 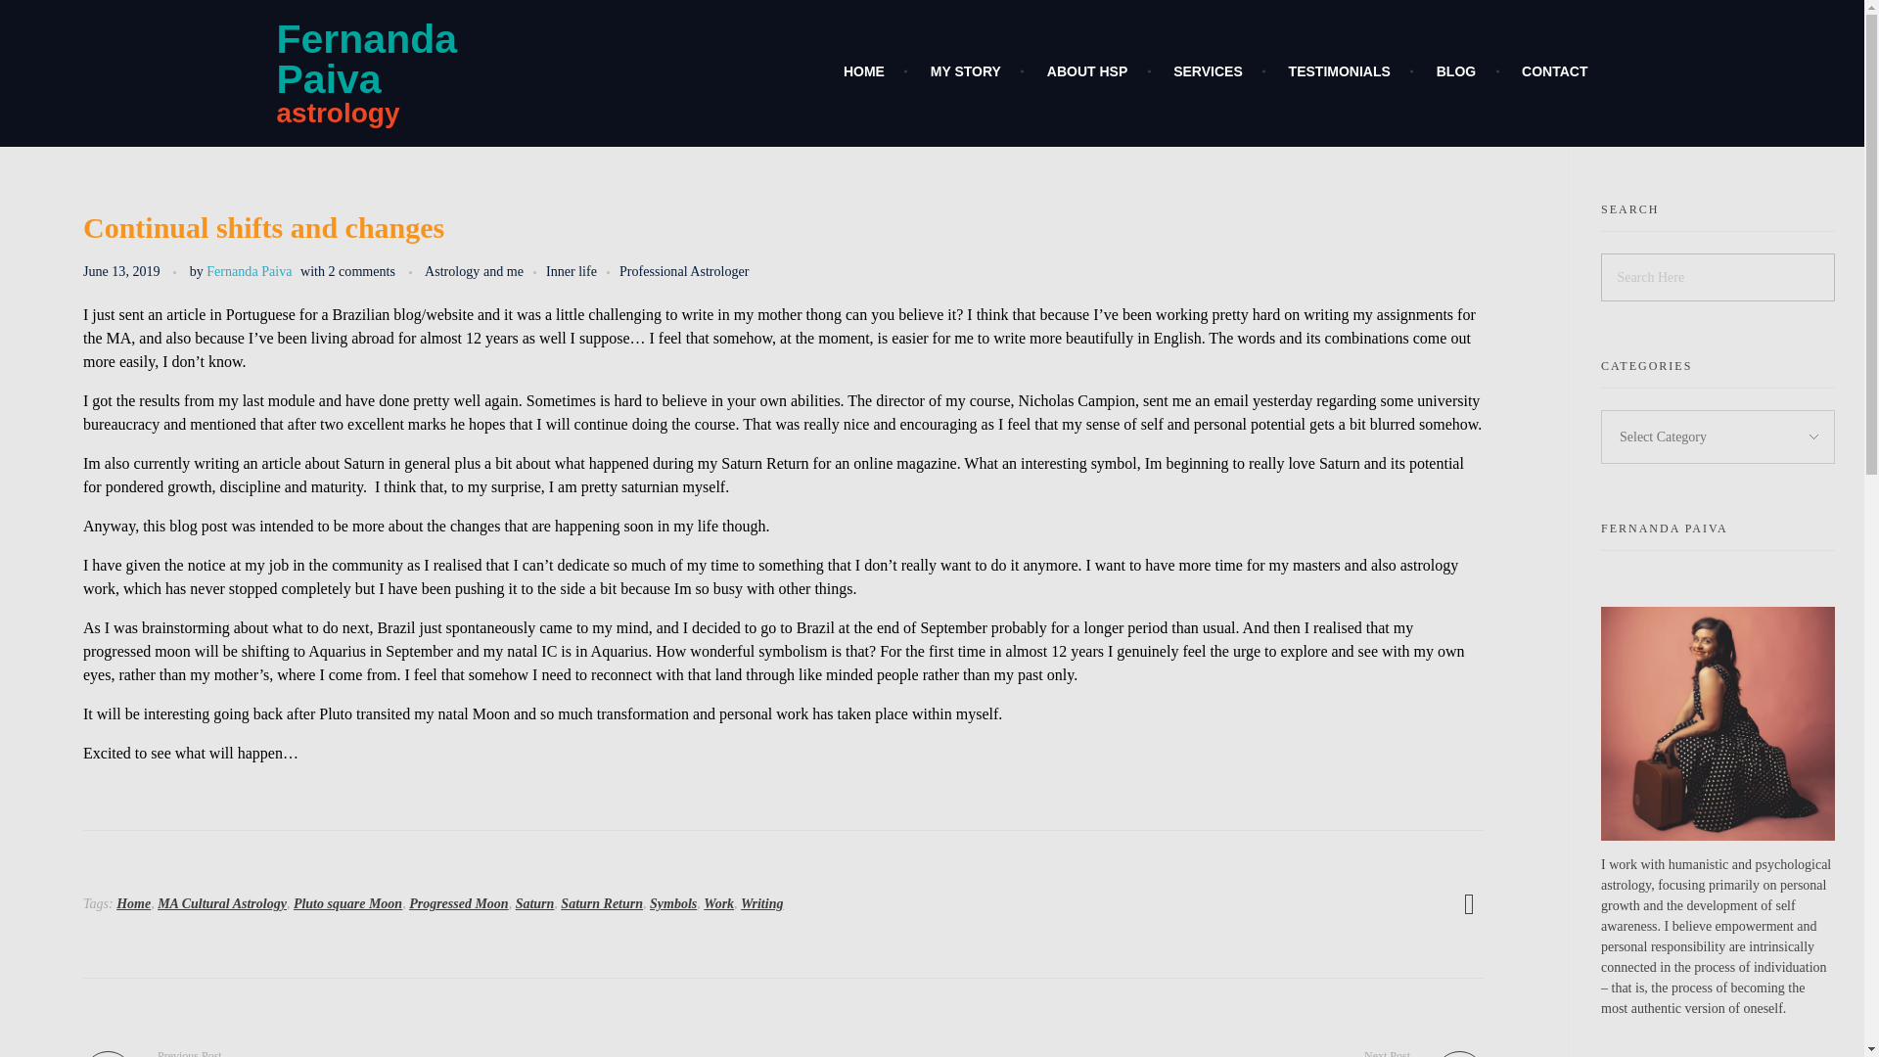 What do you see at coordinates (601, 902) in the screenshot?
I see `Saturn Return` at bounding box center [601, 902].